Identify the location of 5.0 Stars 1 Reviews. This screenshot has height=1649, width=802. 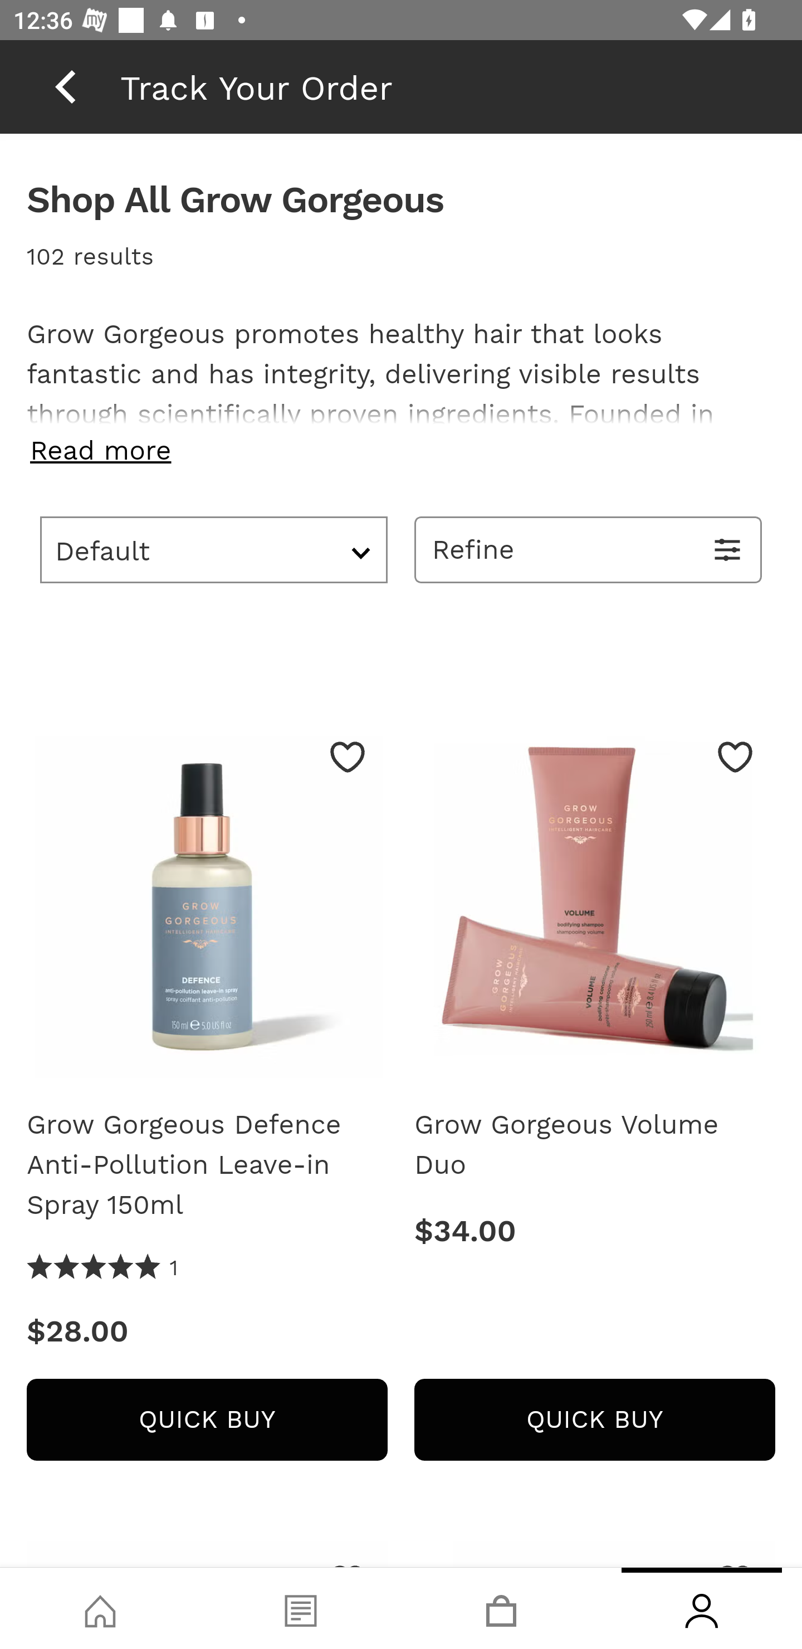
(102, 1269).